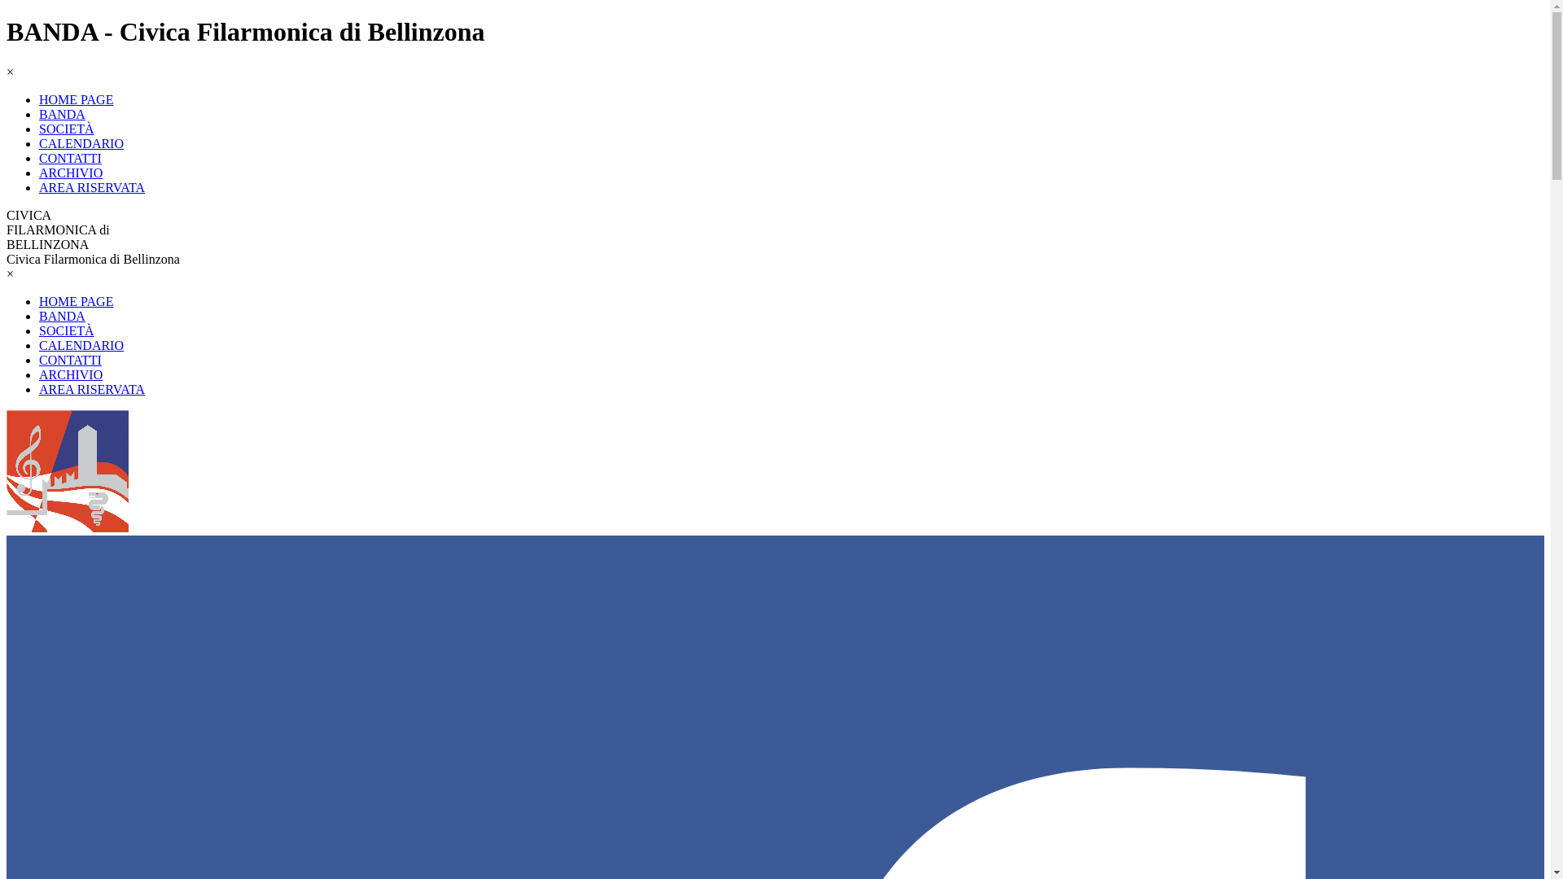  I want to click on HOME PAGE, so click(77, 301).